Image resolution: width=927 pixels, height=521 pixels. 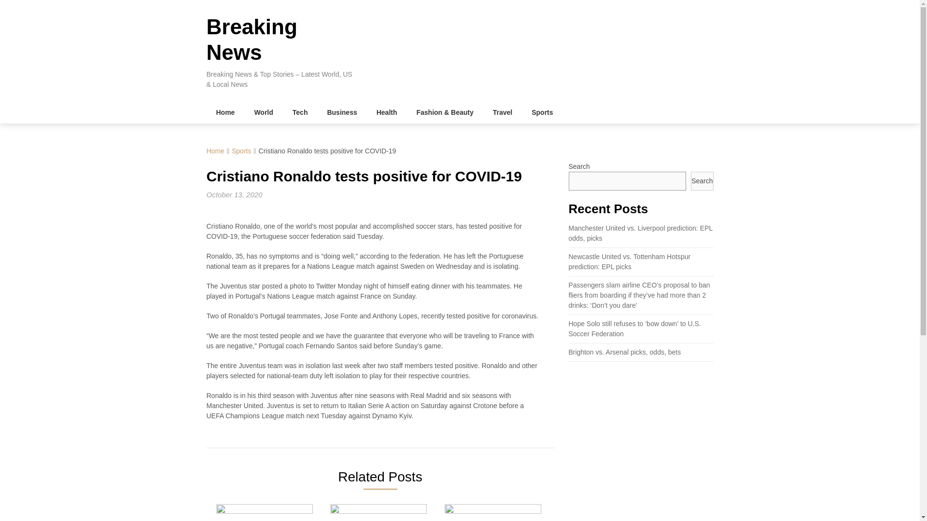 What do you see at coordinates (630, 261) in the screenshot?
I see `Newcastle United vs. Tottenham Hotspur prediction: EPL picks` at bounding box center [630, 261].